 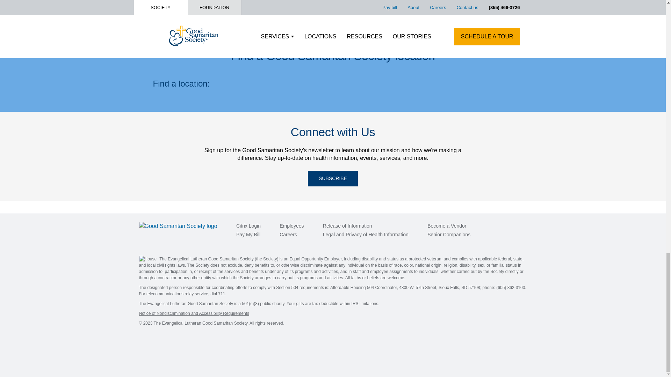 I want to click on SUBSCRIBE, so click(x=333, y=178).